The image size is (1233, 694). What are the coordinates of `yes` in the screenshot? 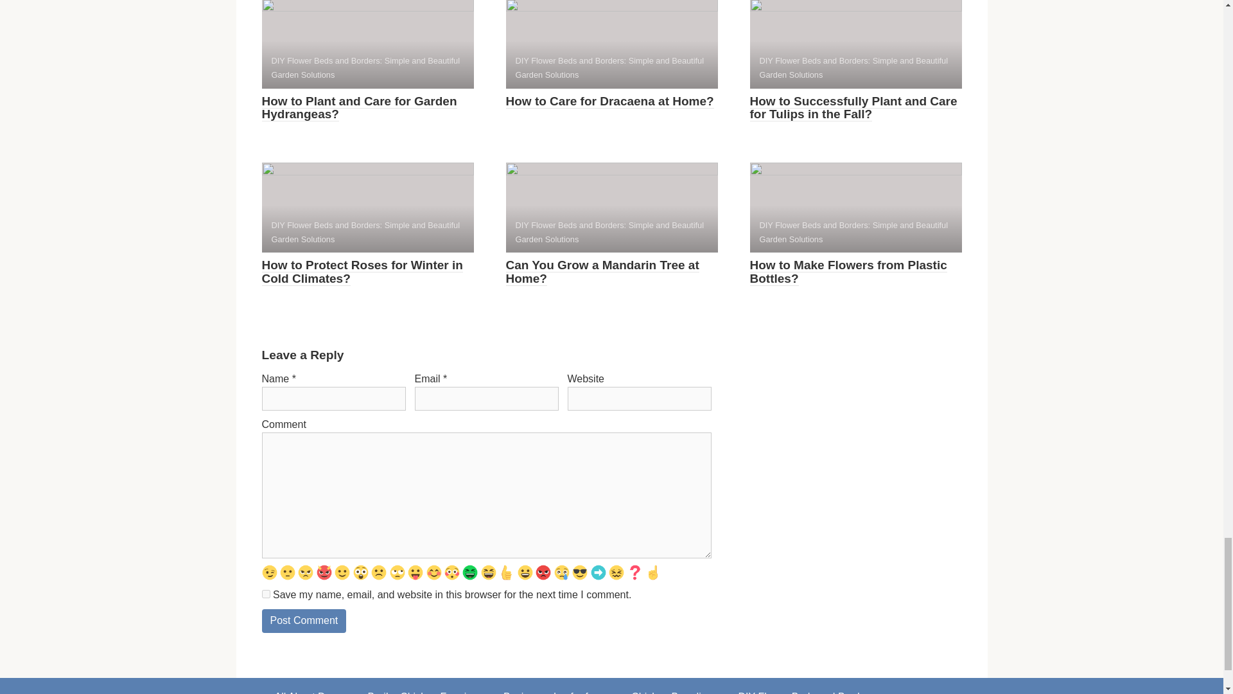 It's located at (266, 594).